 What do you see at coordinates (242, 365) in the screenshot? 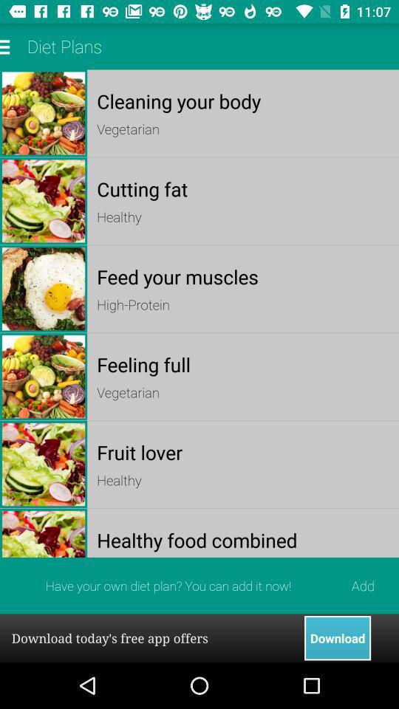
I see `choose feeling full` at bounding box center [242, 365].